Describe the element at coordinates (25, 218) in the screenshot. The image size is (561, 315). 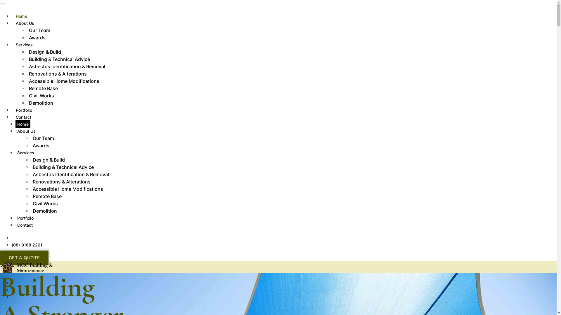
I see `Portfolio` at that location.